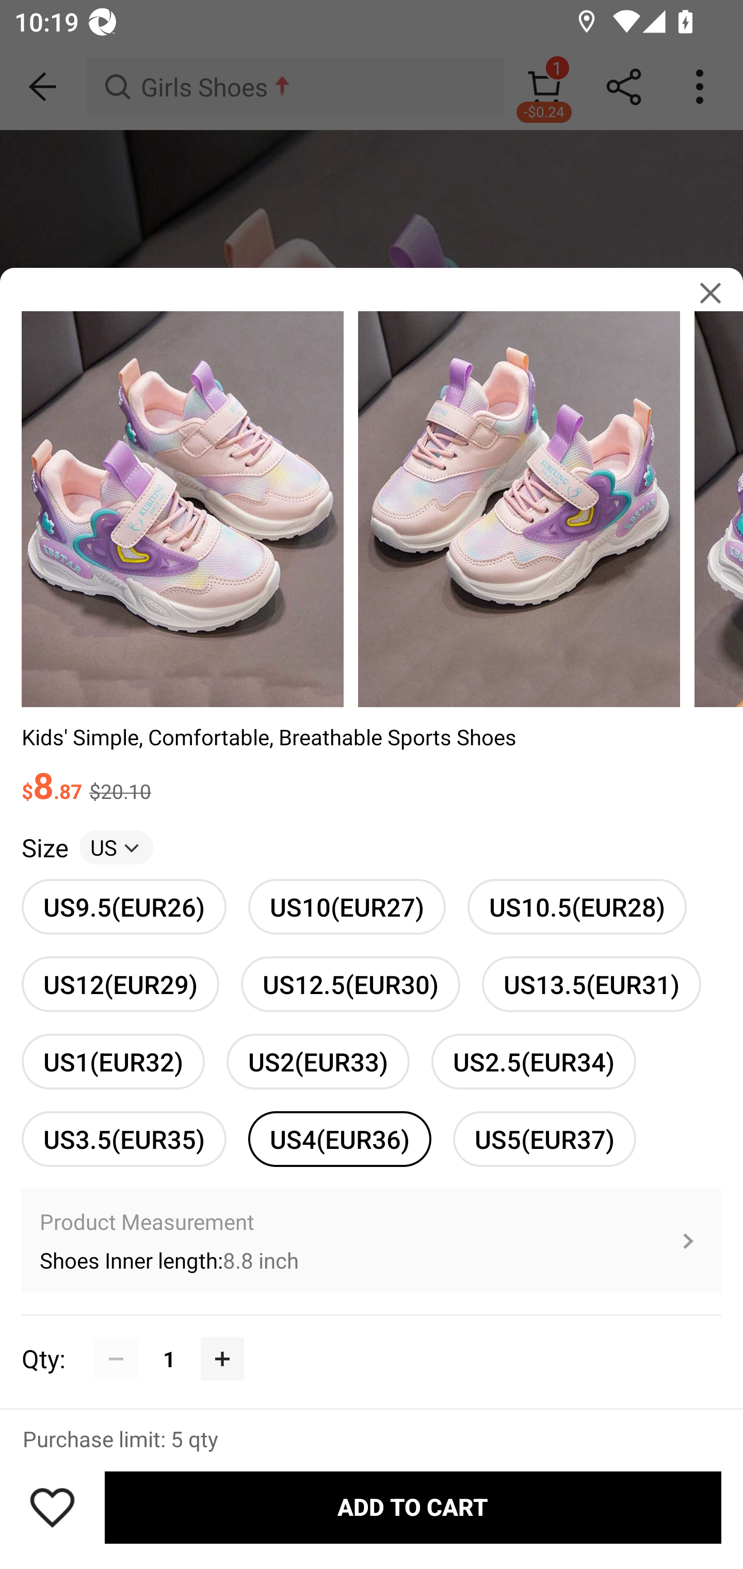 The image size is (743, 1569). I want to click on US9.5(EUR26) US9.5(EUR26)unselected option, so click(124, 906).